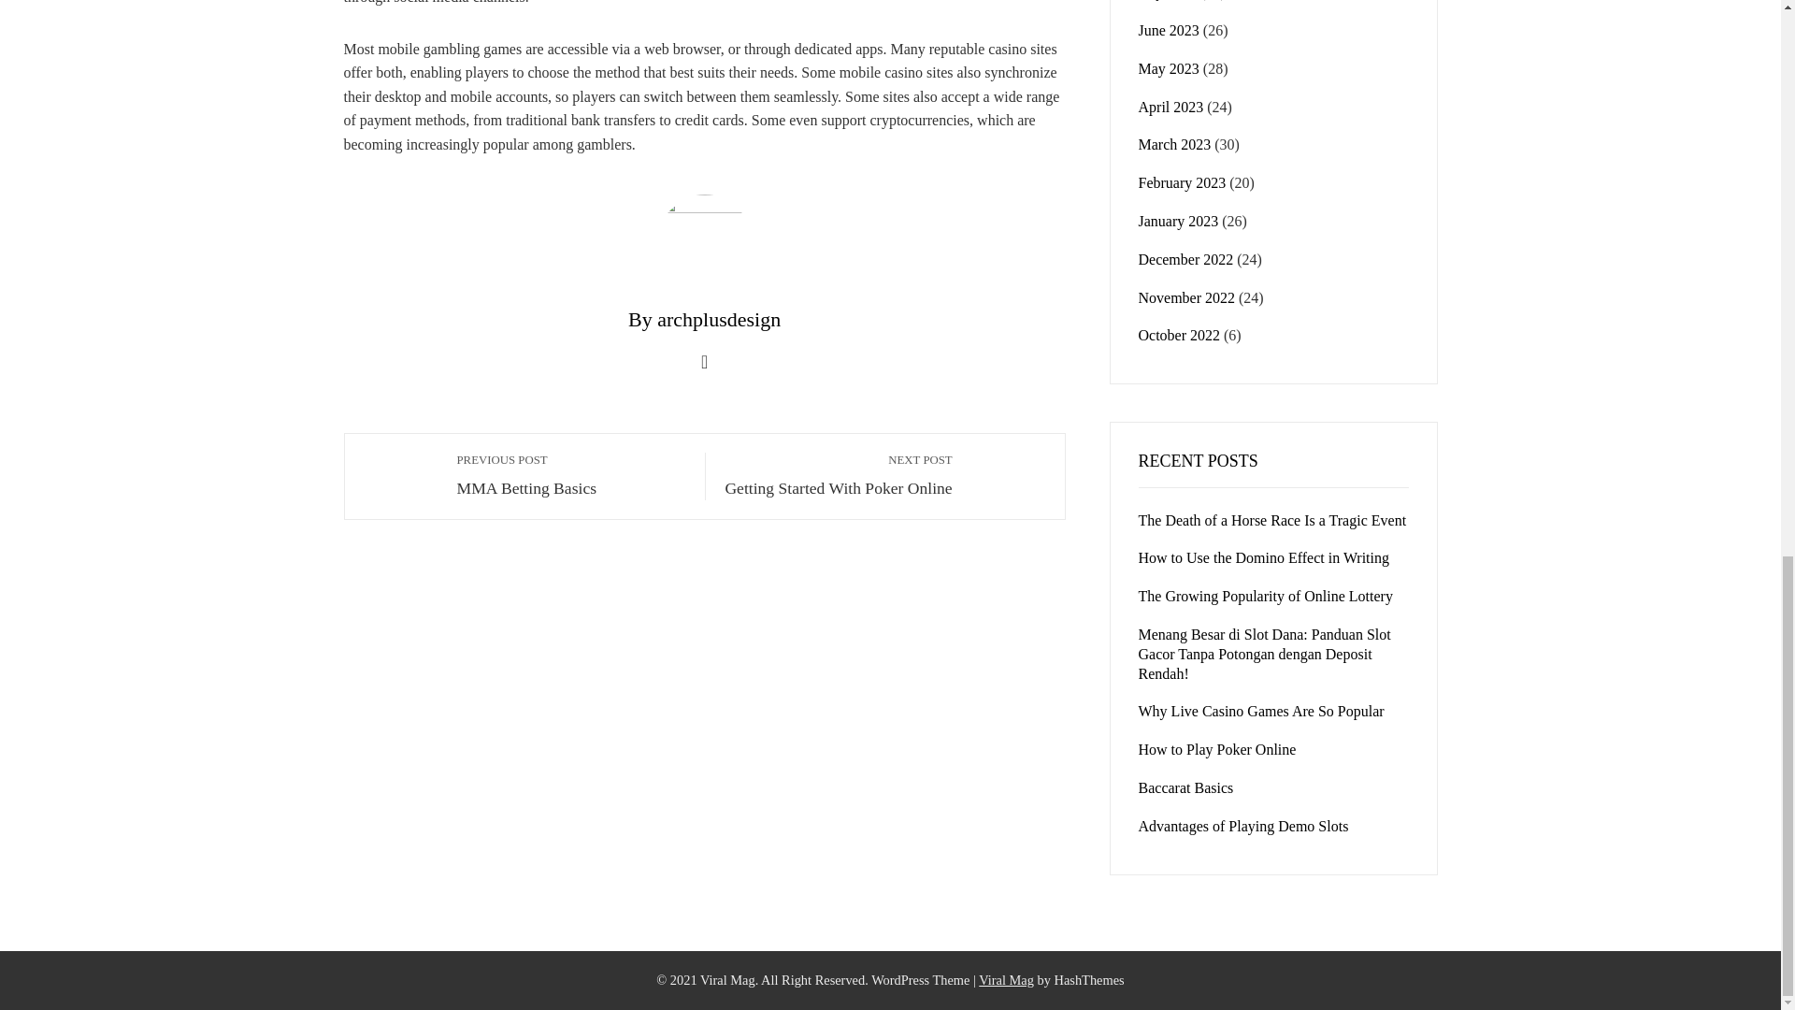  What do you see at coordinates (1169, 68) in the screenshot?
I see `May 2023` at bounding box center [1169, 68].